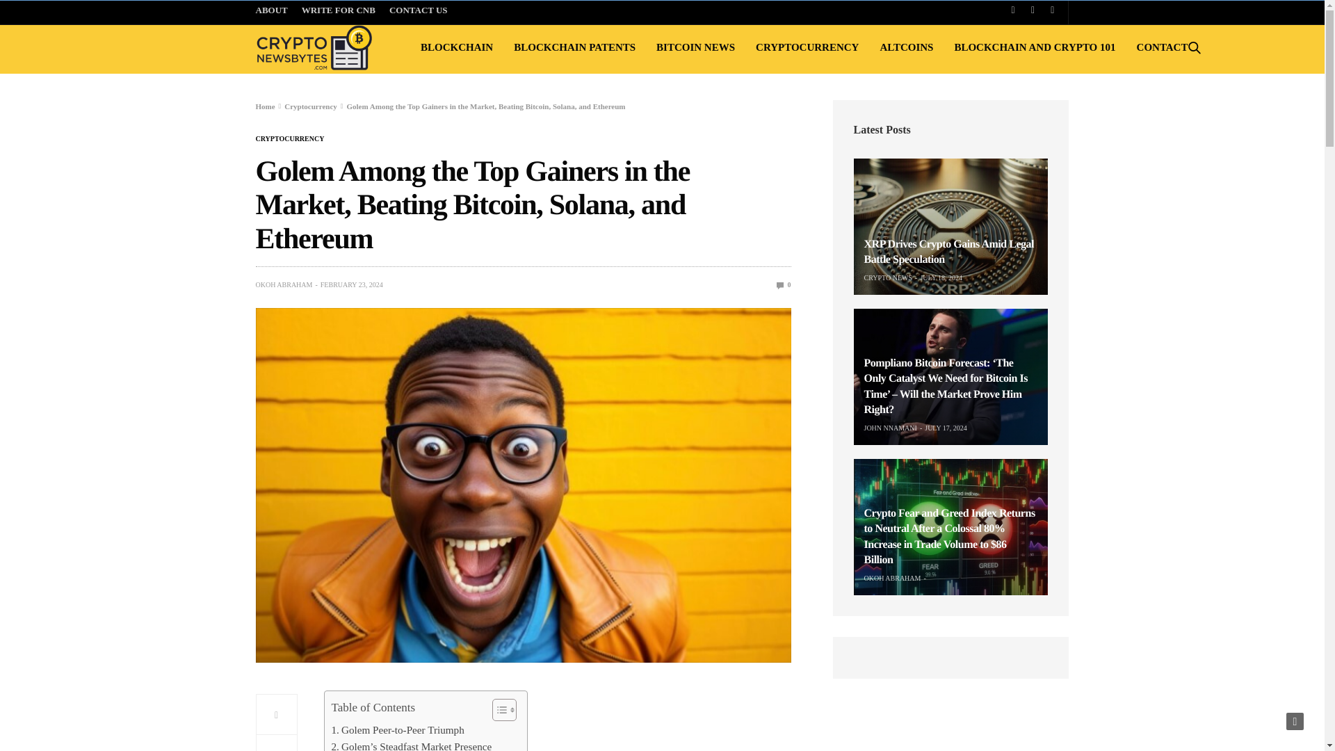 The height and width of the screenshot is (751, 1335). I want to click on BITCOIN NEWS, so click(695, 47).